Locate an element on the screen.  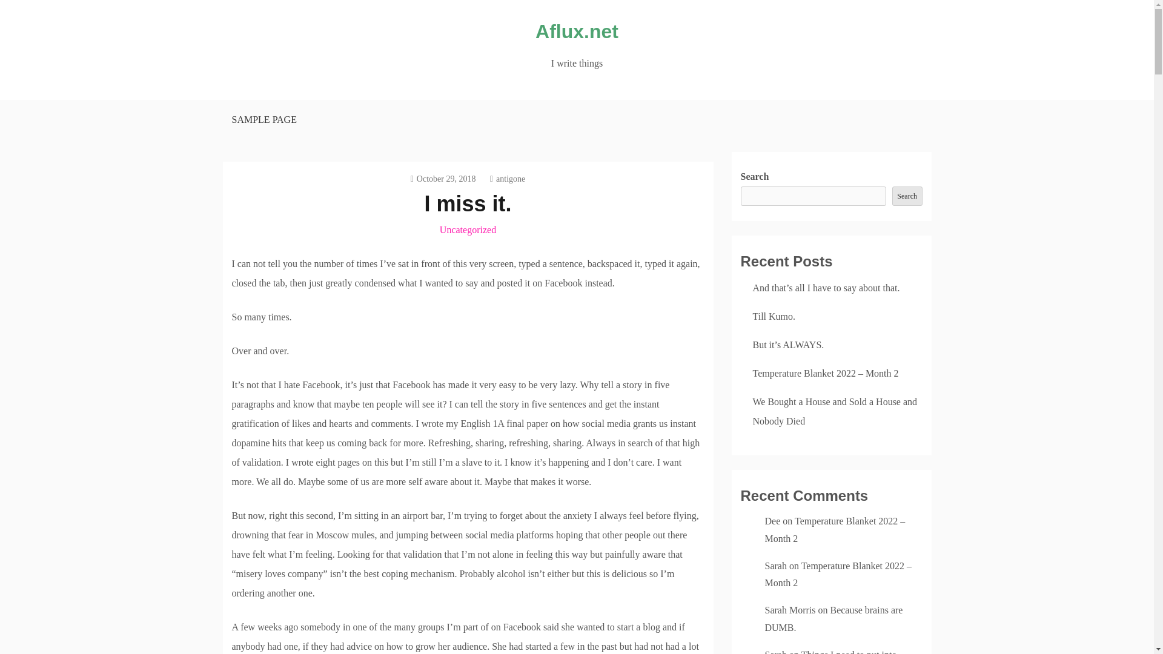
SAMPLE PAGE is located at coordinates (263, 120).